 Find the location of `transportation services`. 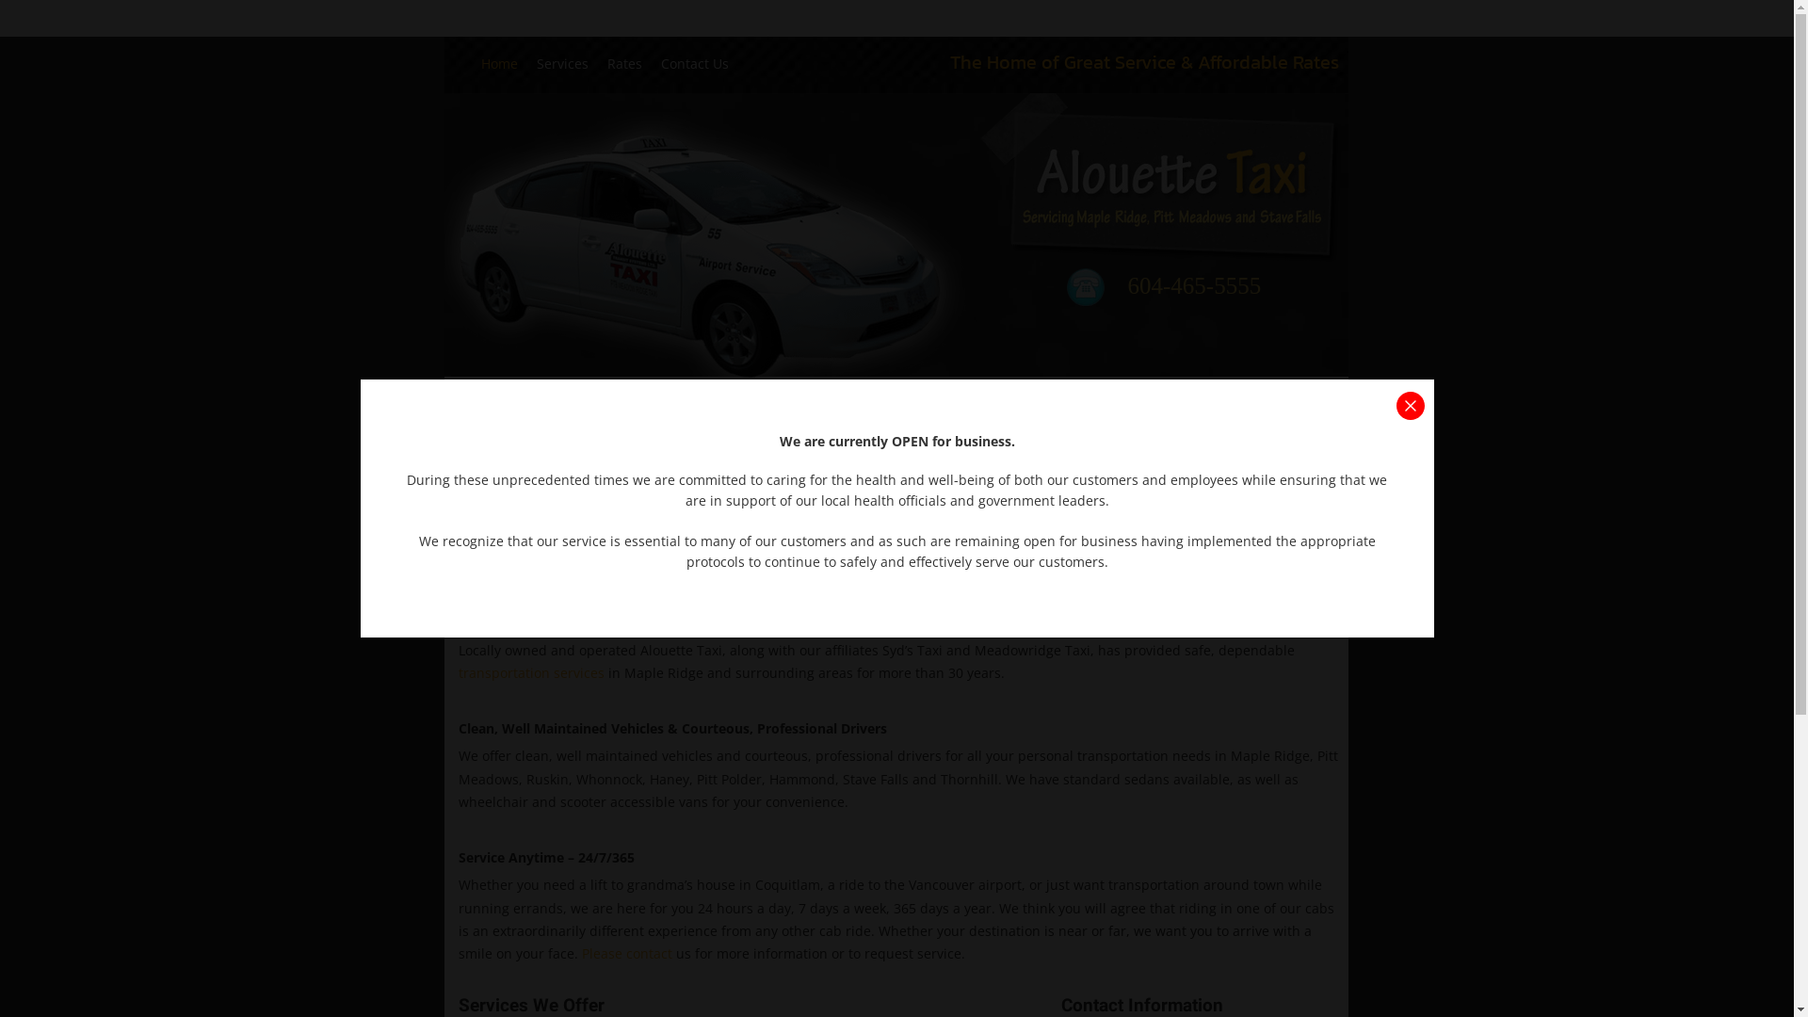

transportation services is located at coordinates (531, 672).